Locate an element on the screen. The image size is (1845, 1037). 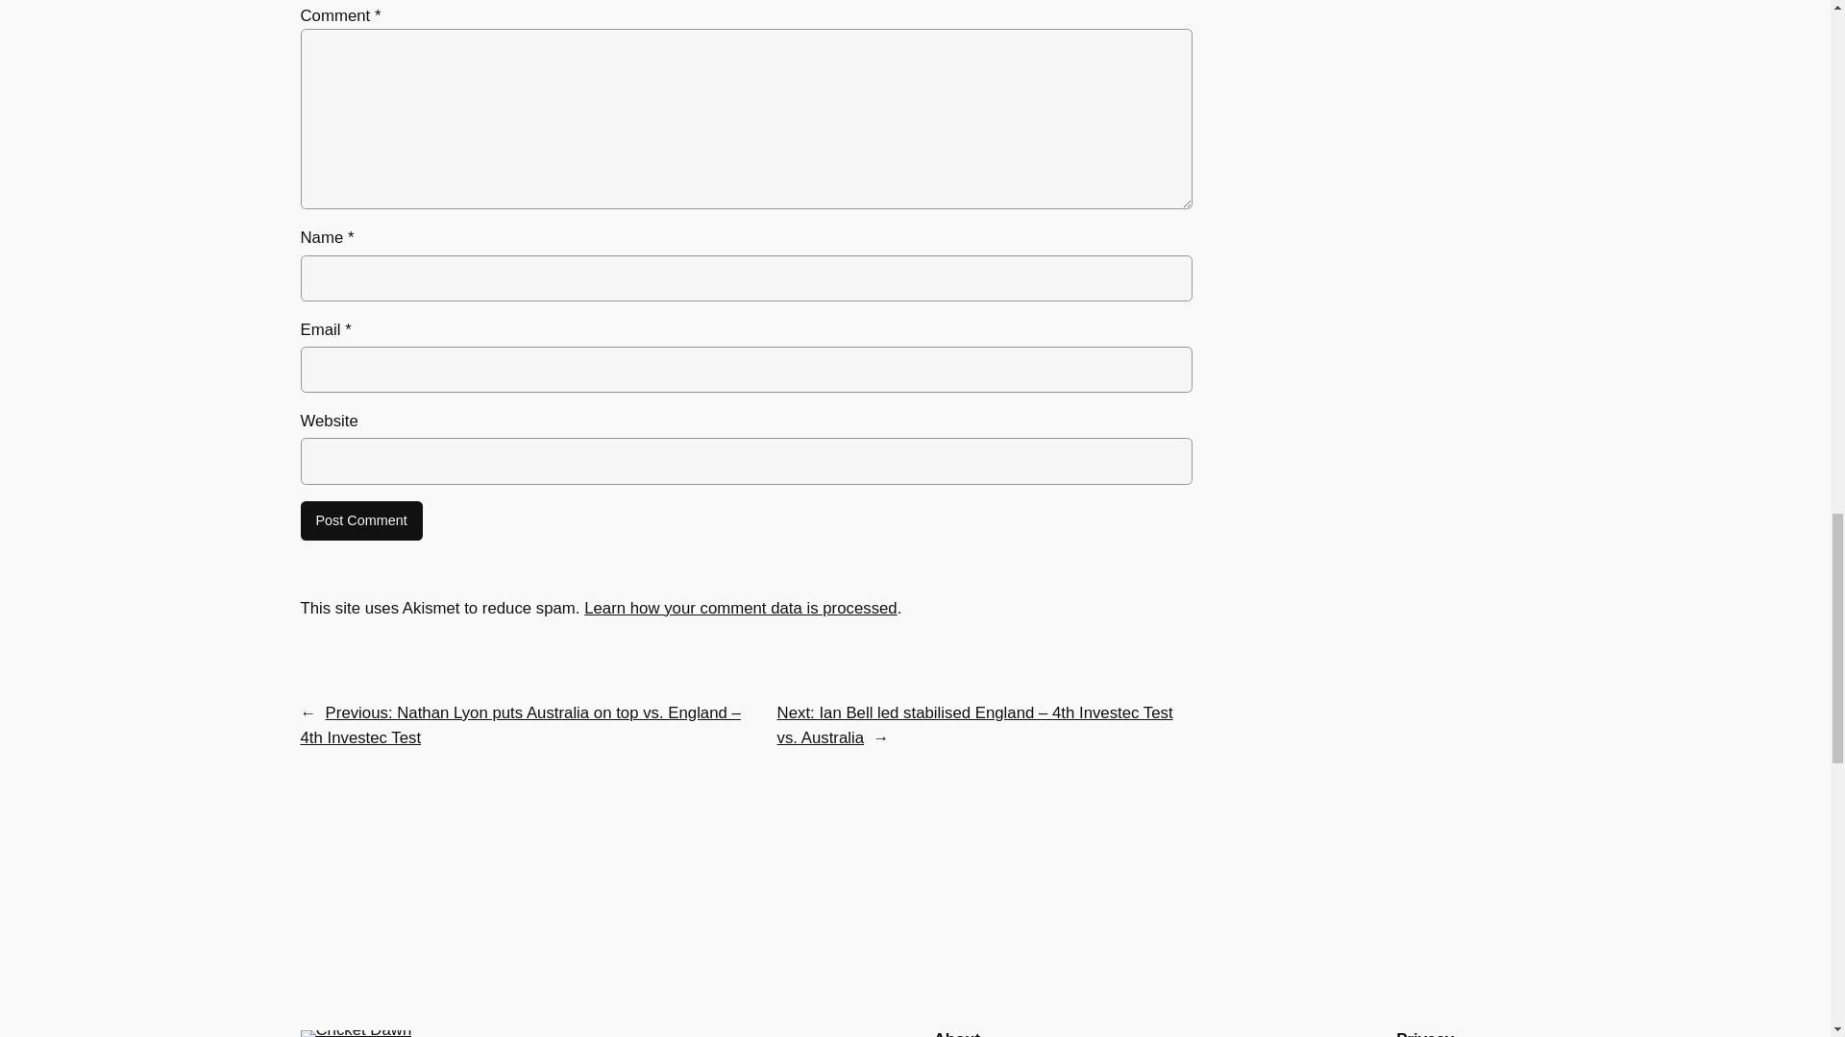
Learn how your comment data is processed is located at coordinates (740, 608).